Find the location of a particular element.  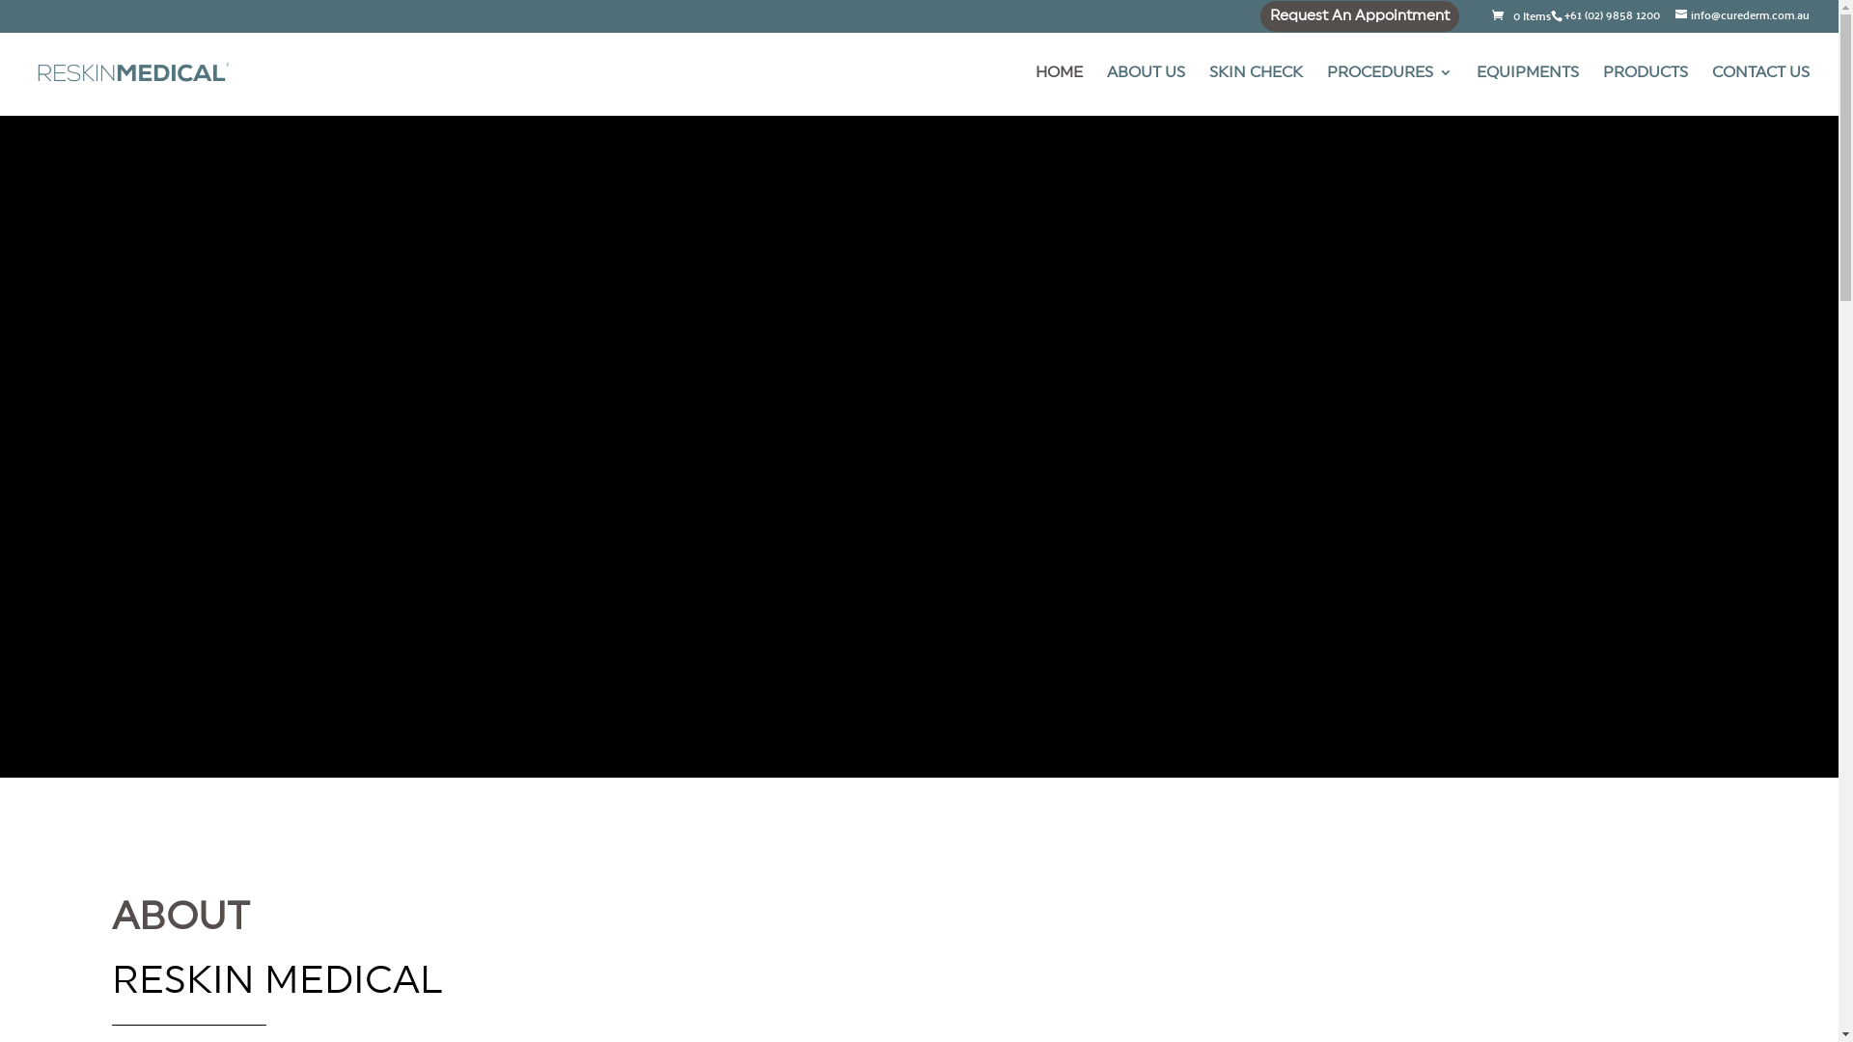

PROCEDURES is located at coordinates (1390, 91).